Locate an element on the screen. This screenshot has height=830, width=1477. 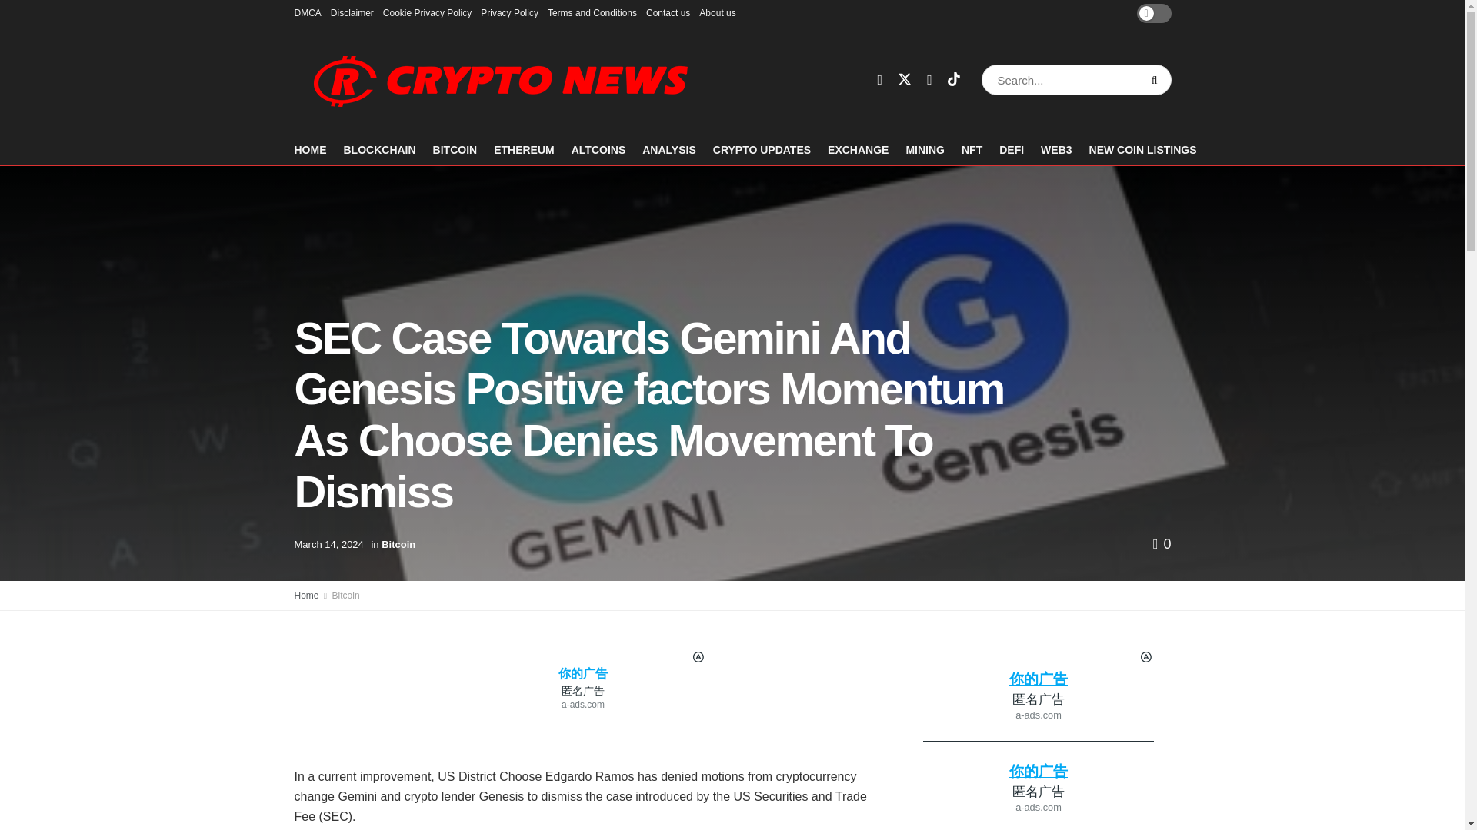
HOME is located at coordinates (310, 149).